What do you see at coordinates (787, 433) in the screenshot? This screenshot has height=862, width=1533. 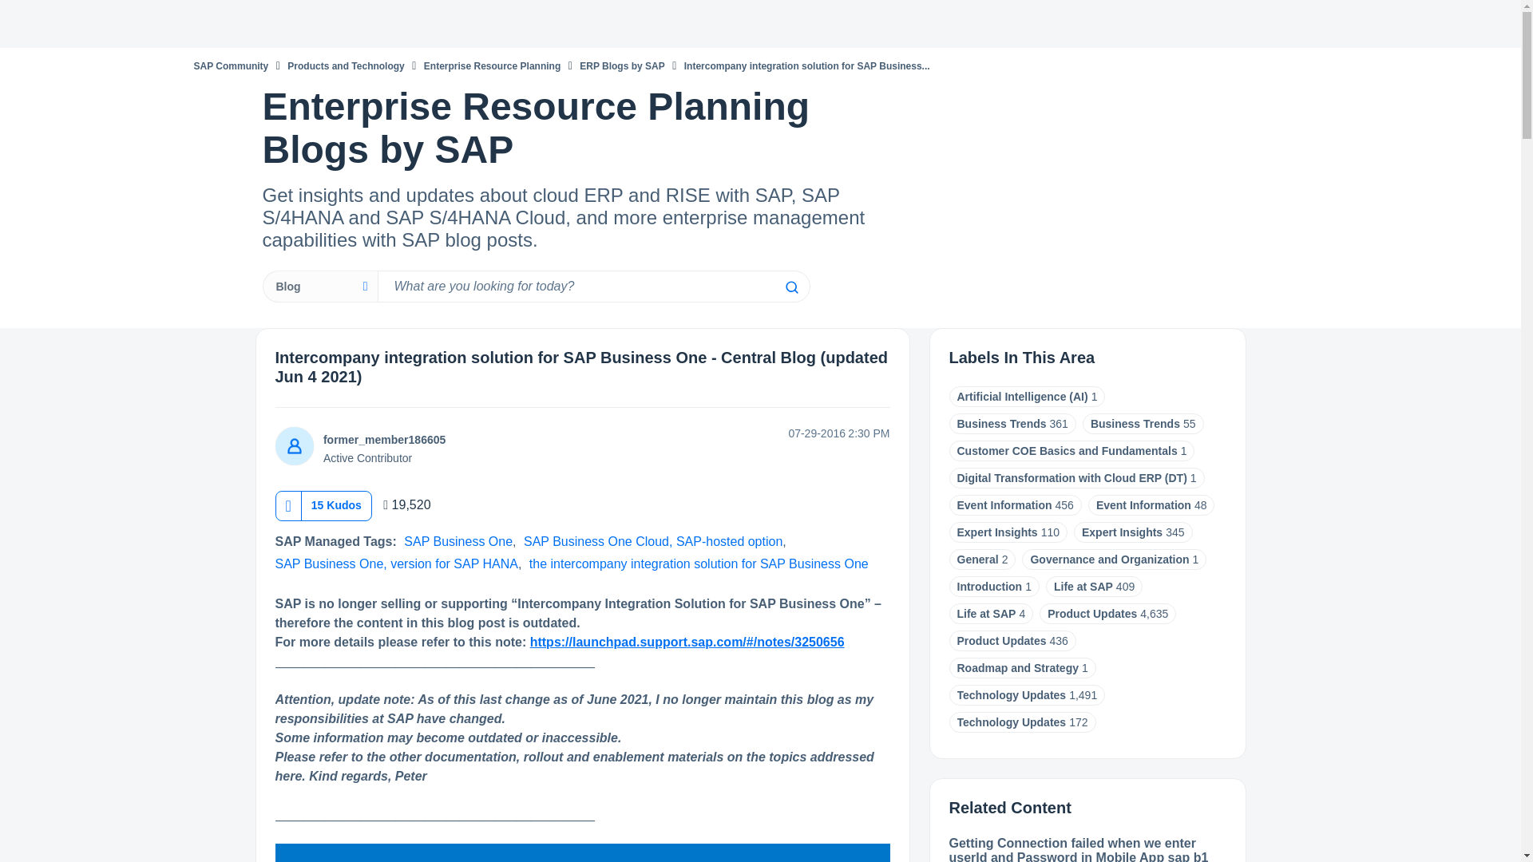 I see `Posted on` at bounding box center [787, 433].